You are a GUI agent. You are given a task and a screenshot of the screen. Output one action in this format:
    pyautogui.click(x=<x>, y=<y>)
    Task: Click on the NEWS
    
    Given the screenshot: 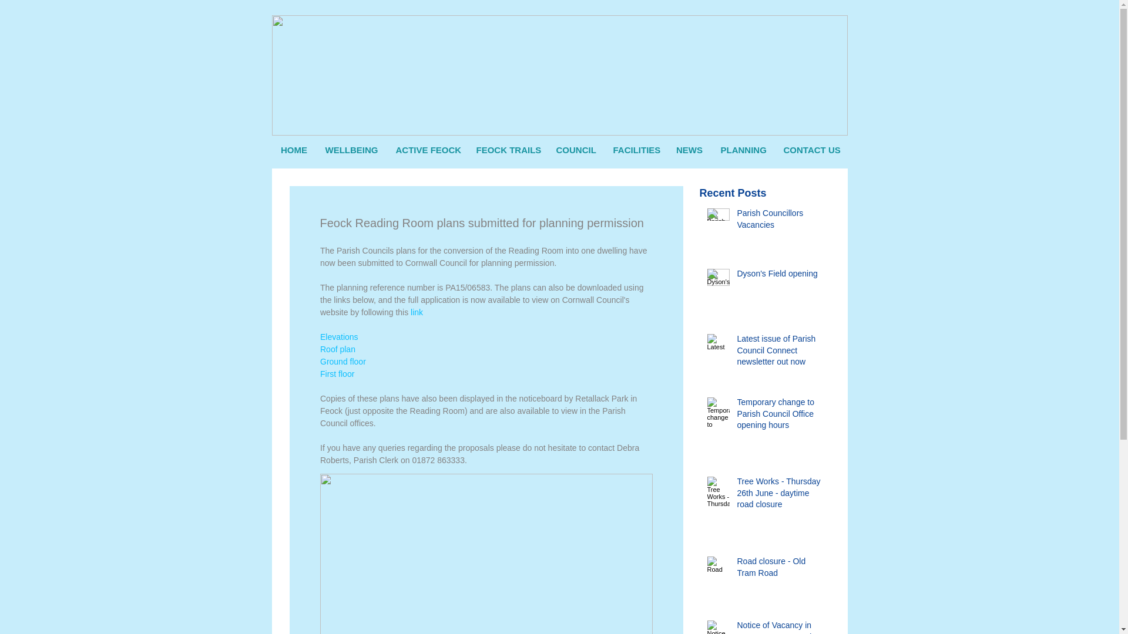 What is the action you would take?
    pyautogui.click(x=690, y=150)
    